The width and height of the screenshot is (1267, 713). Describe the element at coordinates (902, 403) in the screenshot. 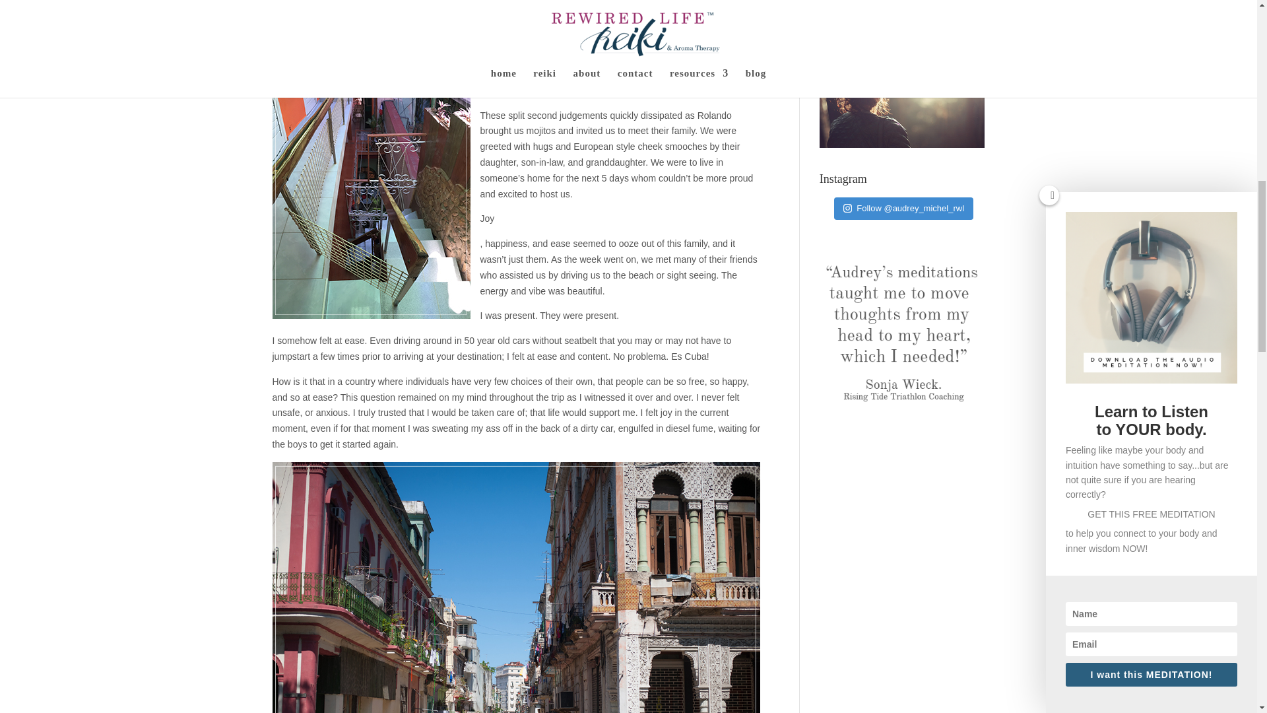

I see `Testimonial-SonjaWieck` at that location.